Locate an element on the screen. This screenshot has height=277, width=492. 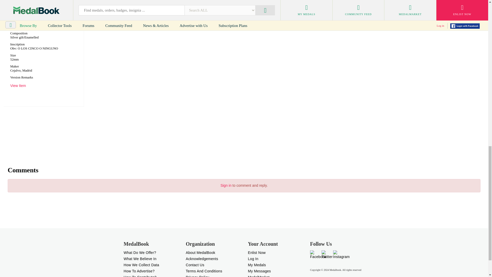
How We Collect Data is located at coordinates (141, 265).